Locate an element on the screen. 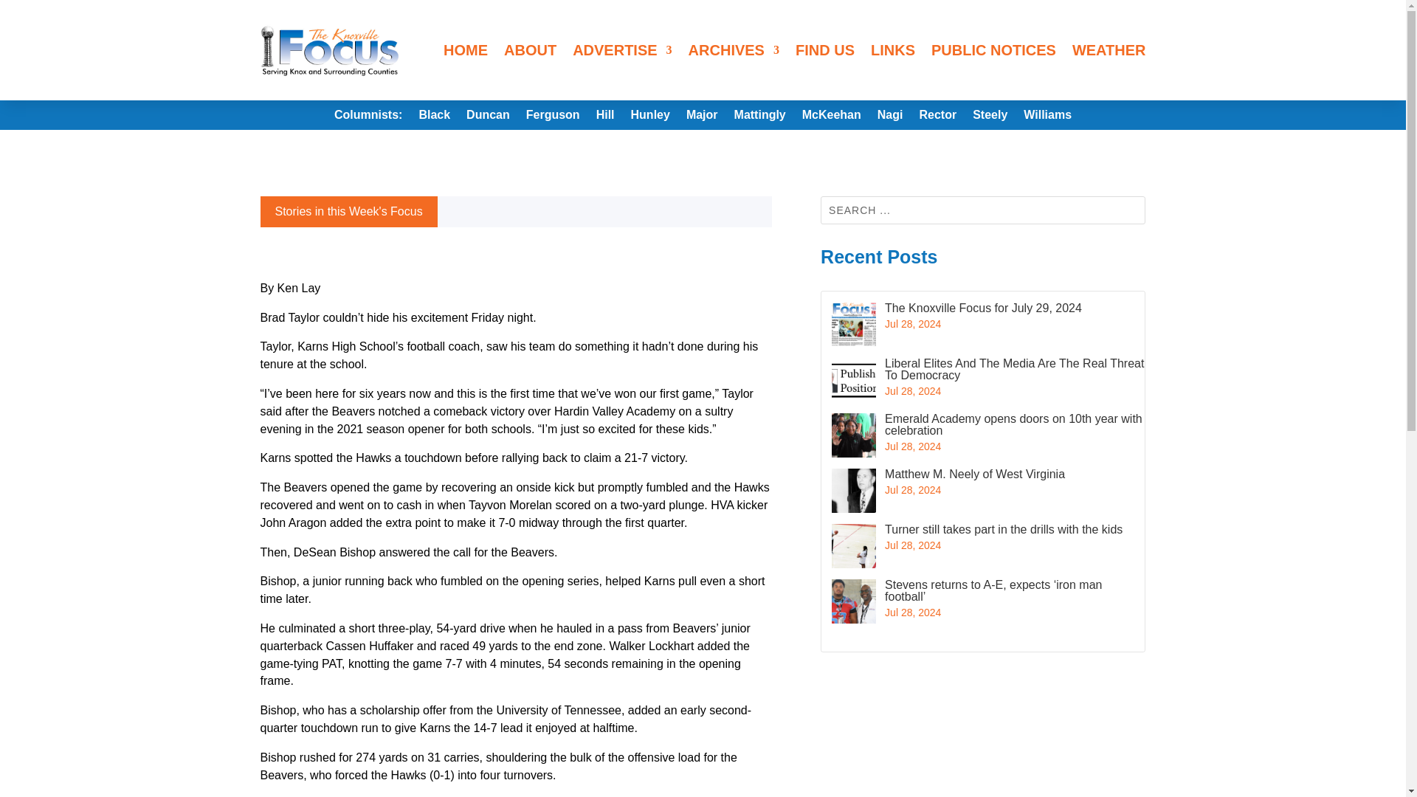  ABOUT is located at coordinates (530, 50).